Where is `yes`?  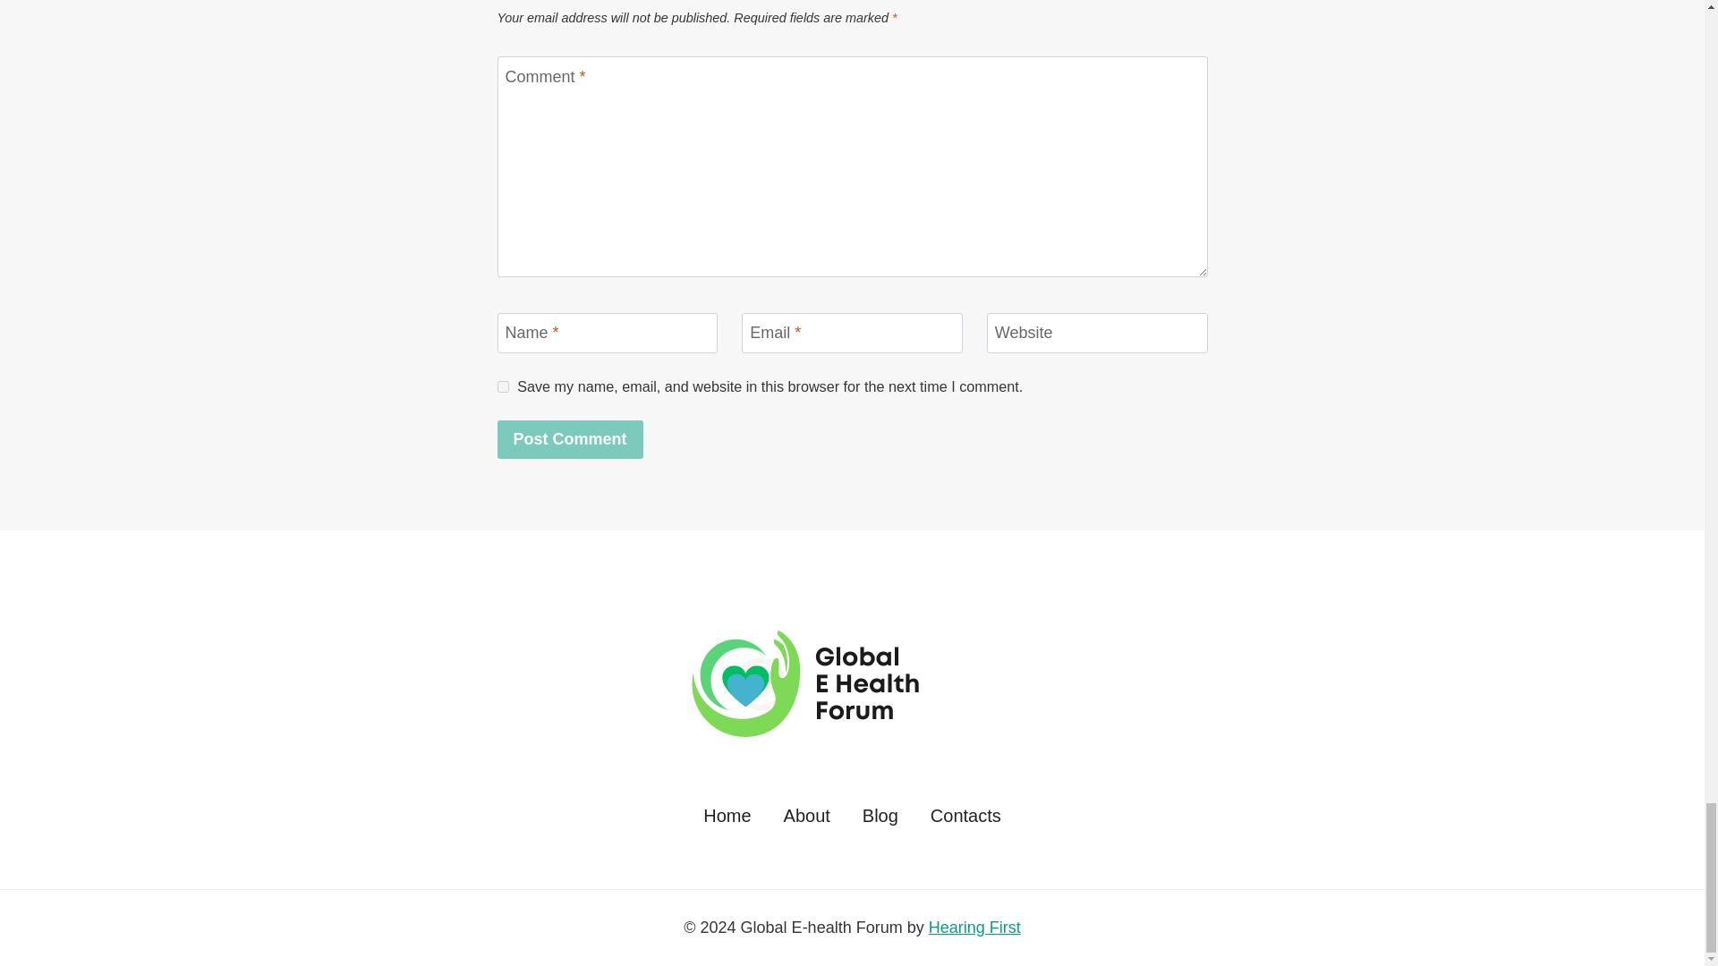 yes is located at coordinates (503, 386).